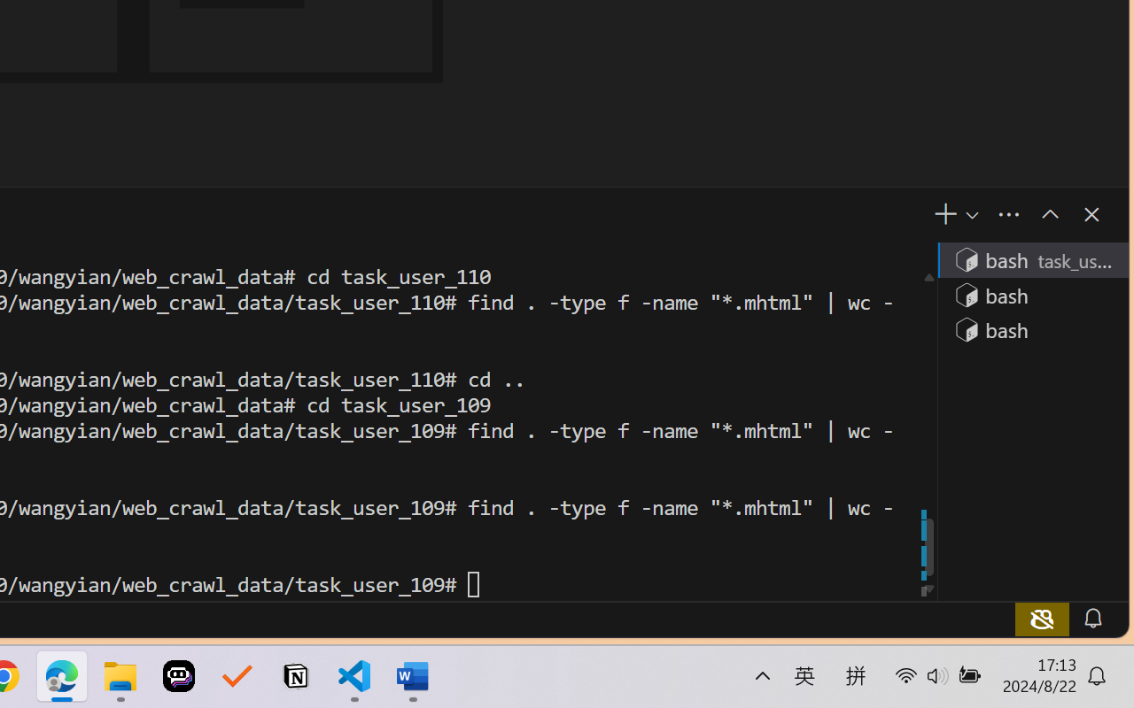  Describe the element at coordinates (1049, 214) in the screenshot. I see `Maximize Panel Size` at that location.